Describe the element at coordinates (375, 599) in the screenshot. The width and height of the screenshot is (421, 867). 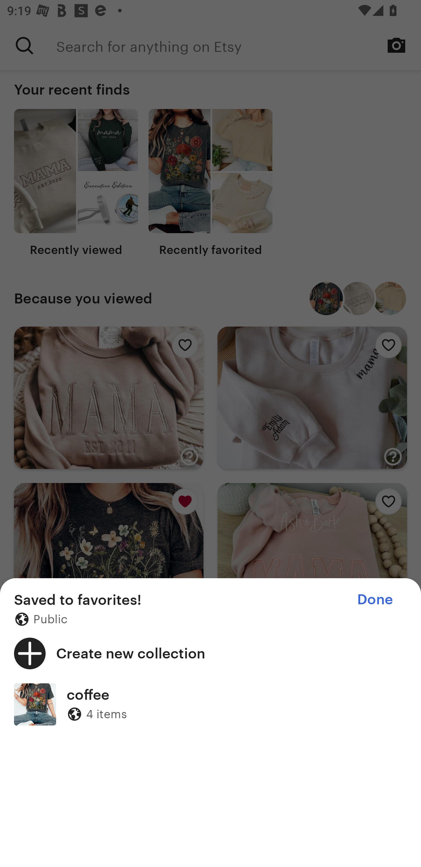
I see `Done` at that location.